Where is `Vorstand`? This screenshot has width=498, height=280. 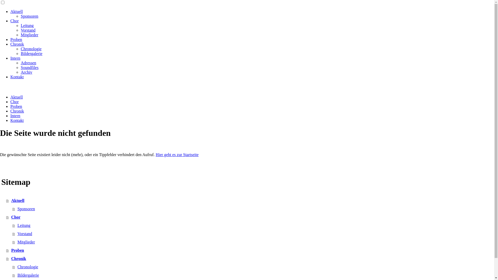
Vorstand is located at coordinates (253, 234).